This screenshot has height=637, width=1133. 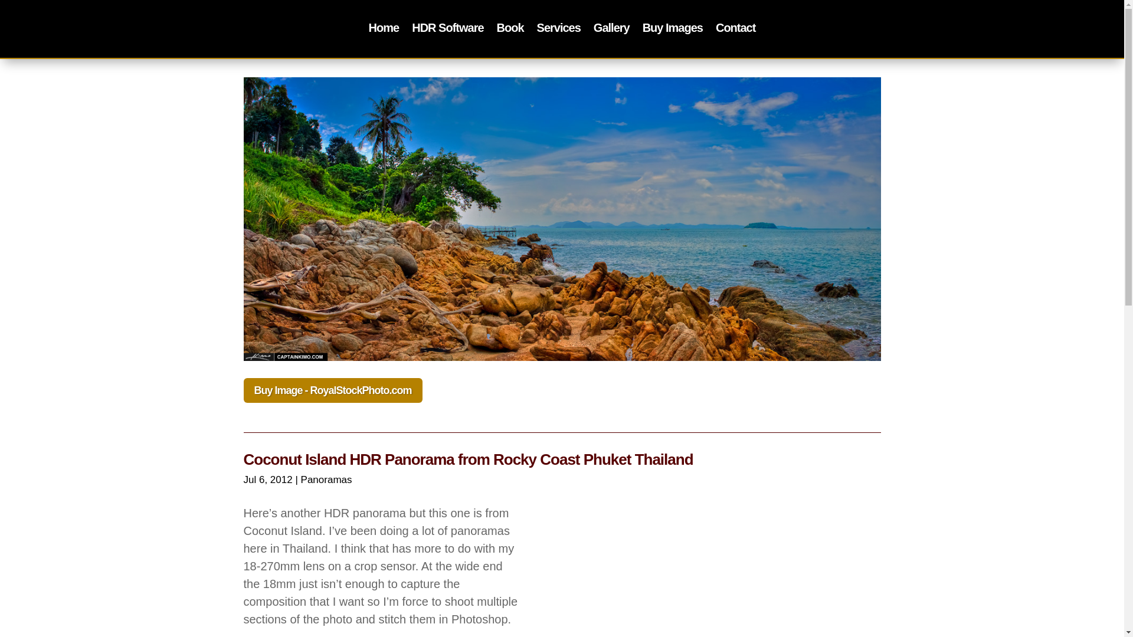 What do you see at coordinates (672, 29) in the screenshot?
I see `Buy Images` at bounding box center [672, 29].